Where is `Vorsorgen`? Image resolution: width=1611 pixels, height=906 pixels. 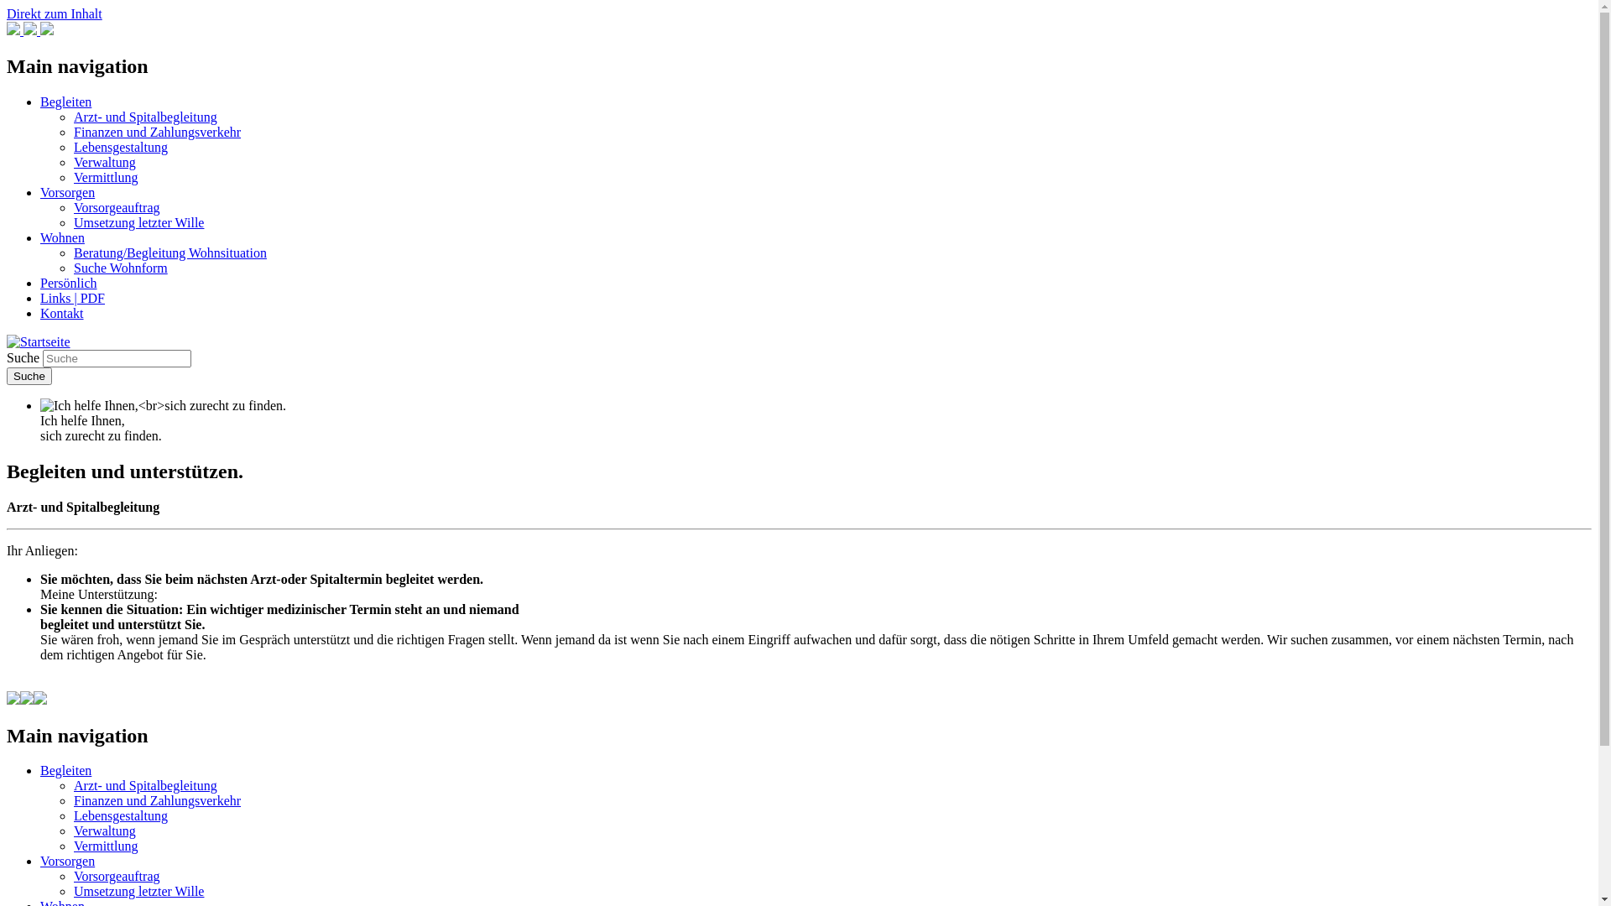
Vorsorgen is located at coordinates (67, 861).